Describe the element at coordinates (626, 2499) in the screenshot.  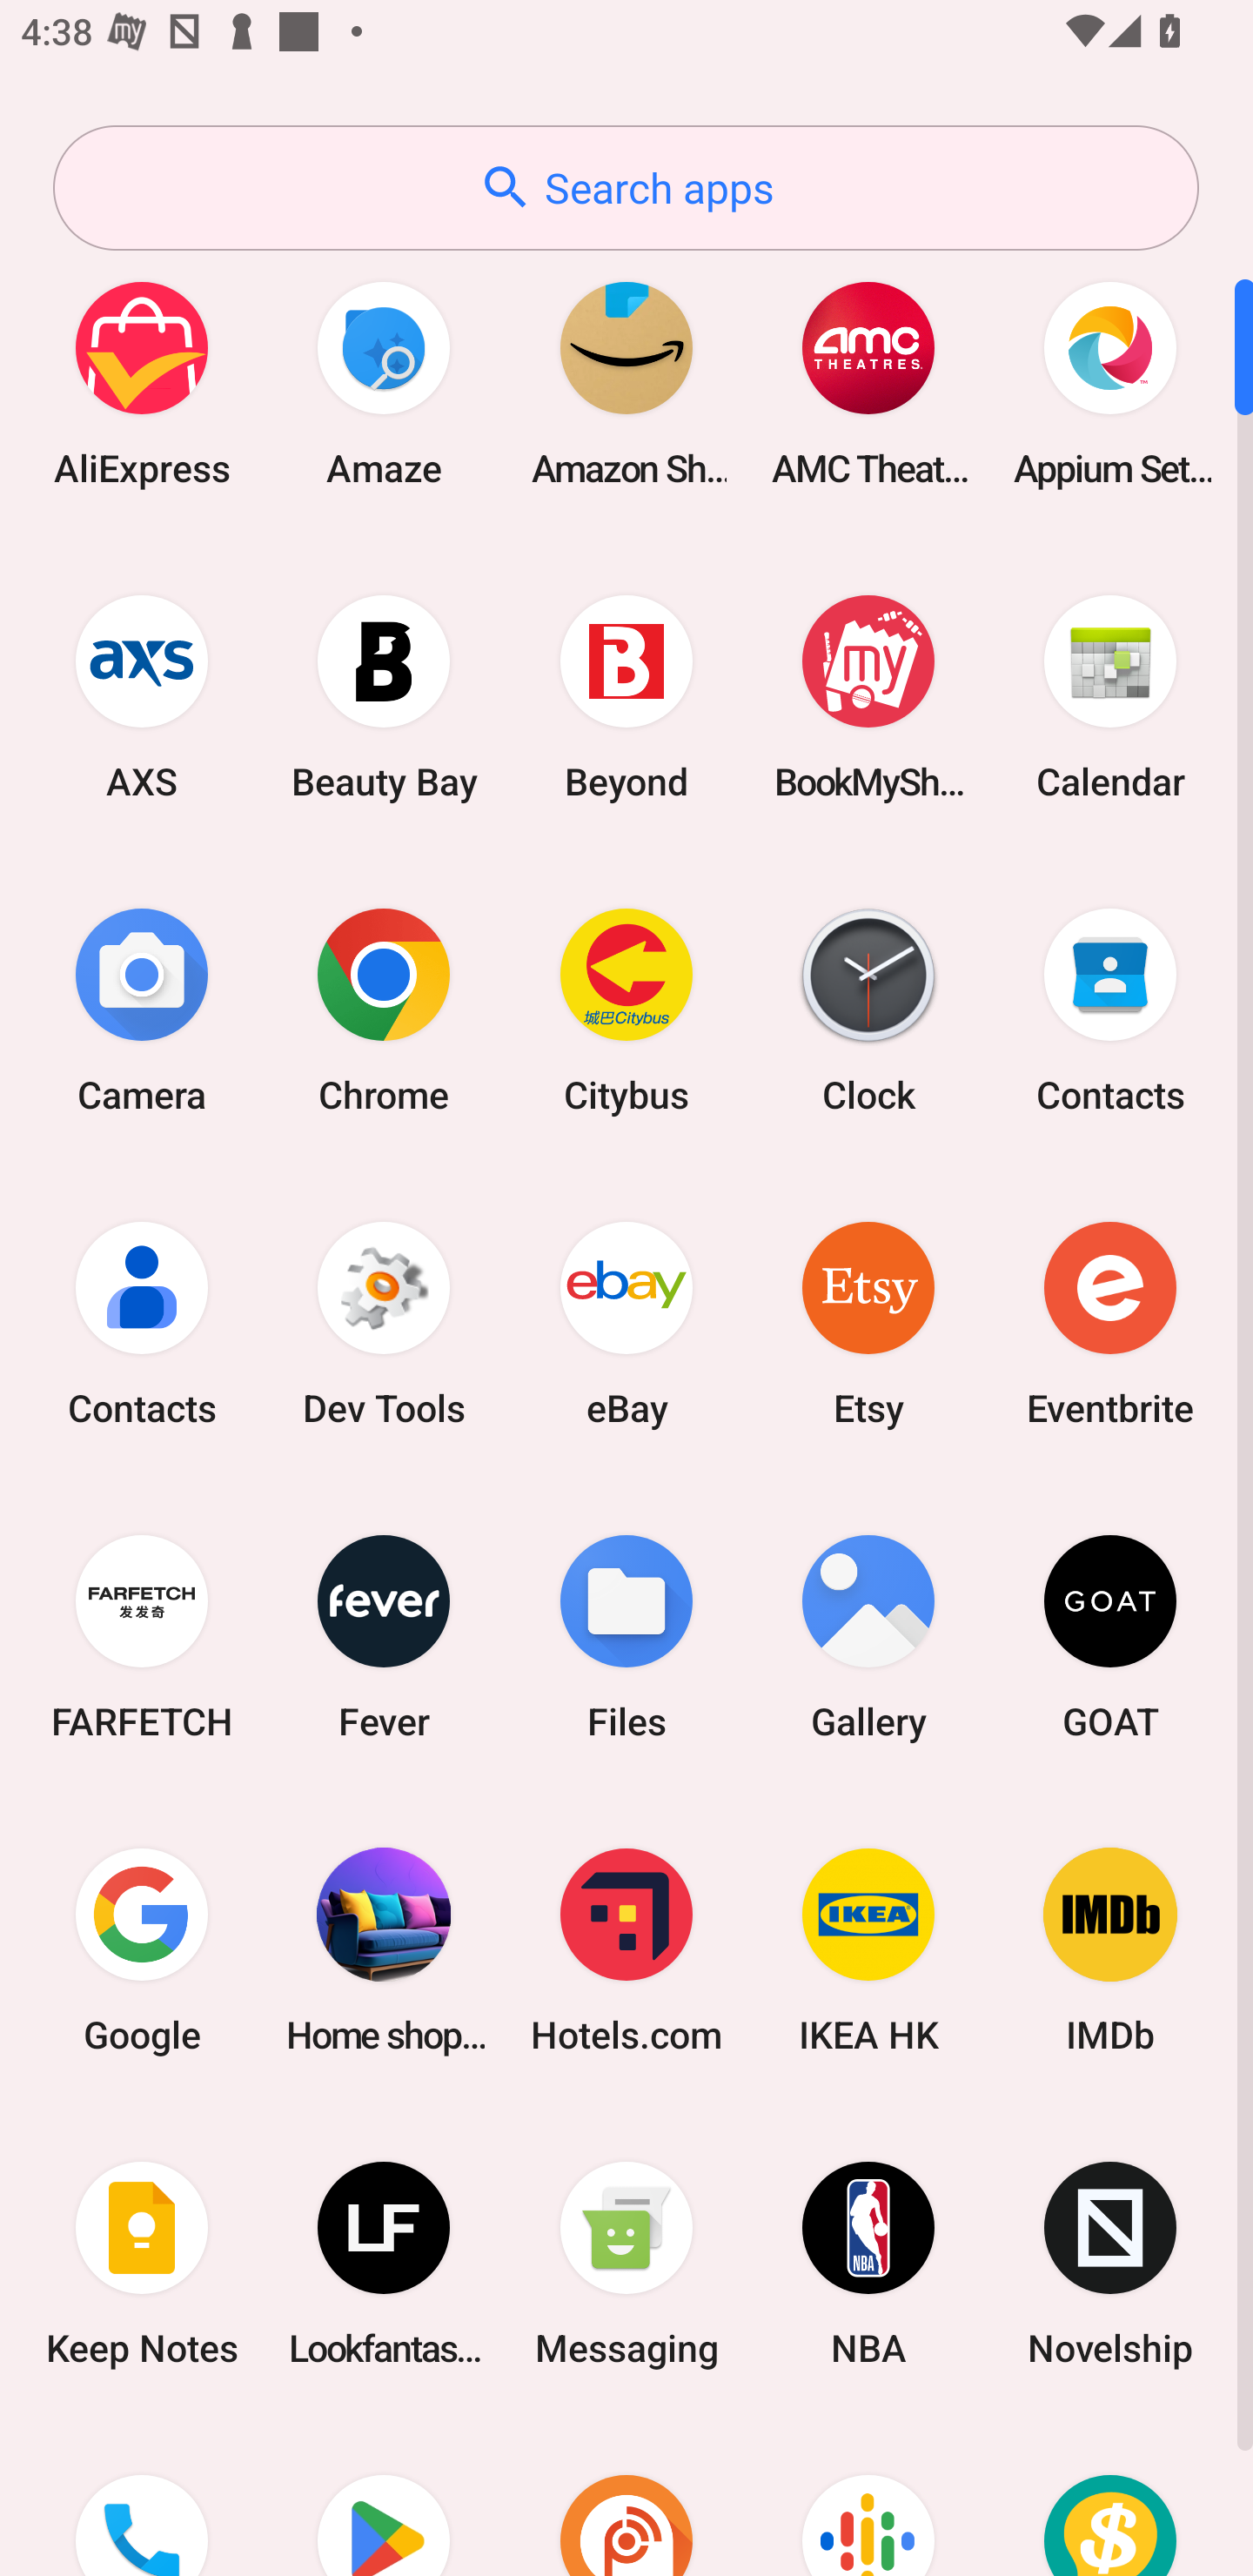
I see `Podcast Addict` at that location.